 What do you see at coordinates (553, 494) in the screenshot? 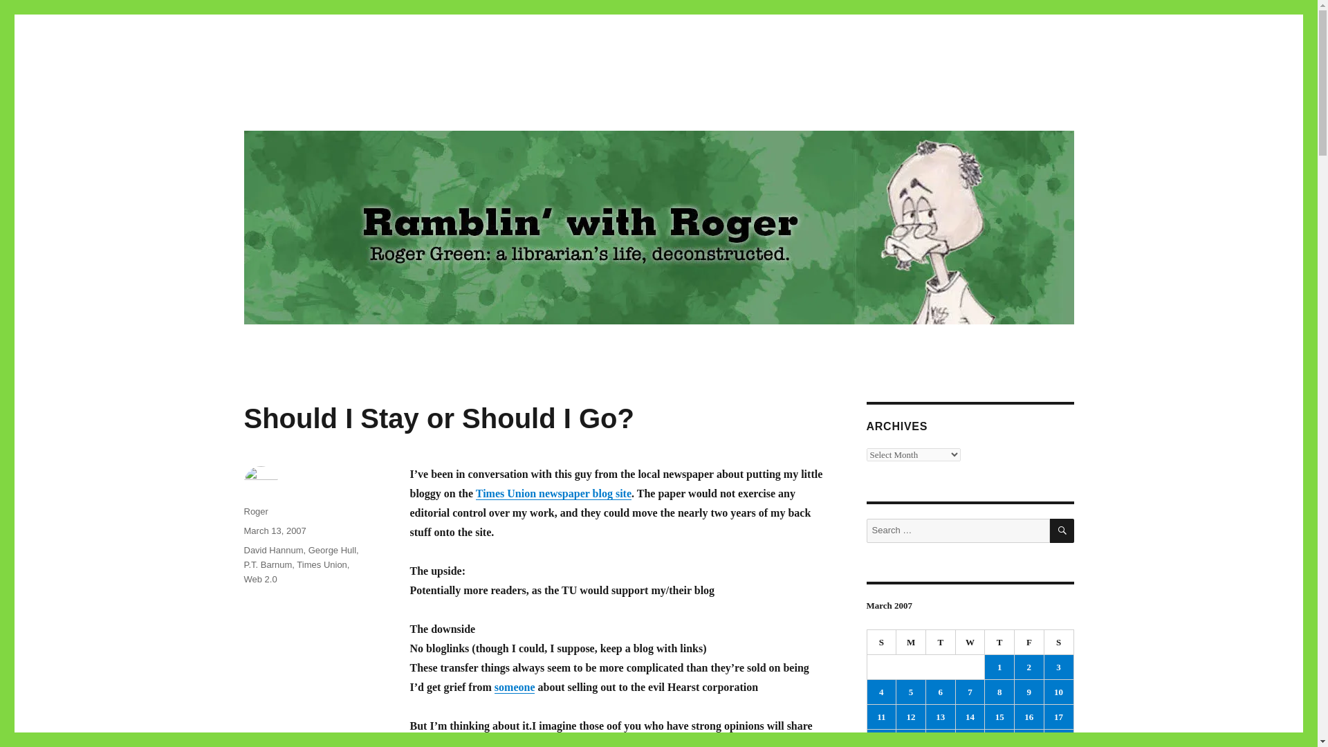
I see `Times Union newspaper blog site` at bounding box center [553, 494].